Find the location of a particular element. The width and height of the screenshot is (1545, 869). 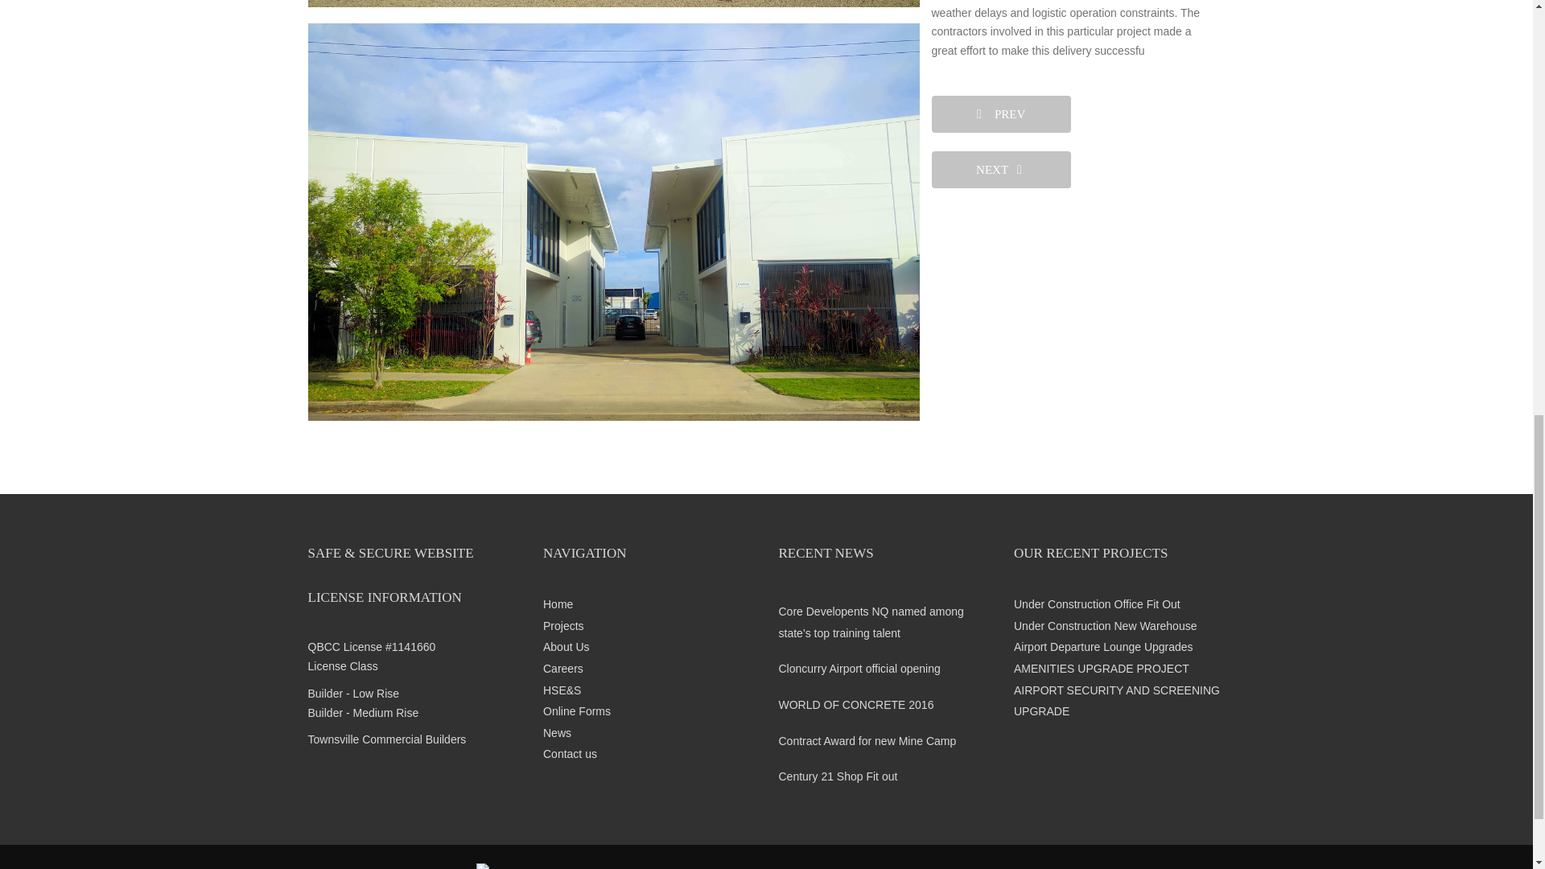

  PREV is located at coordinates (1001, 105).